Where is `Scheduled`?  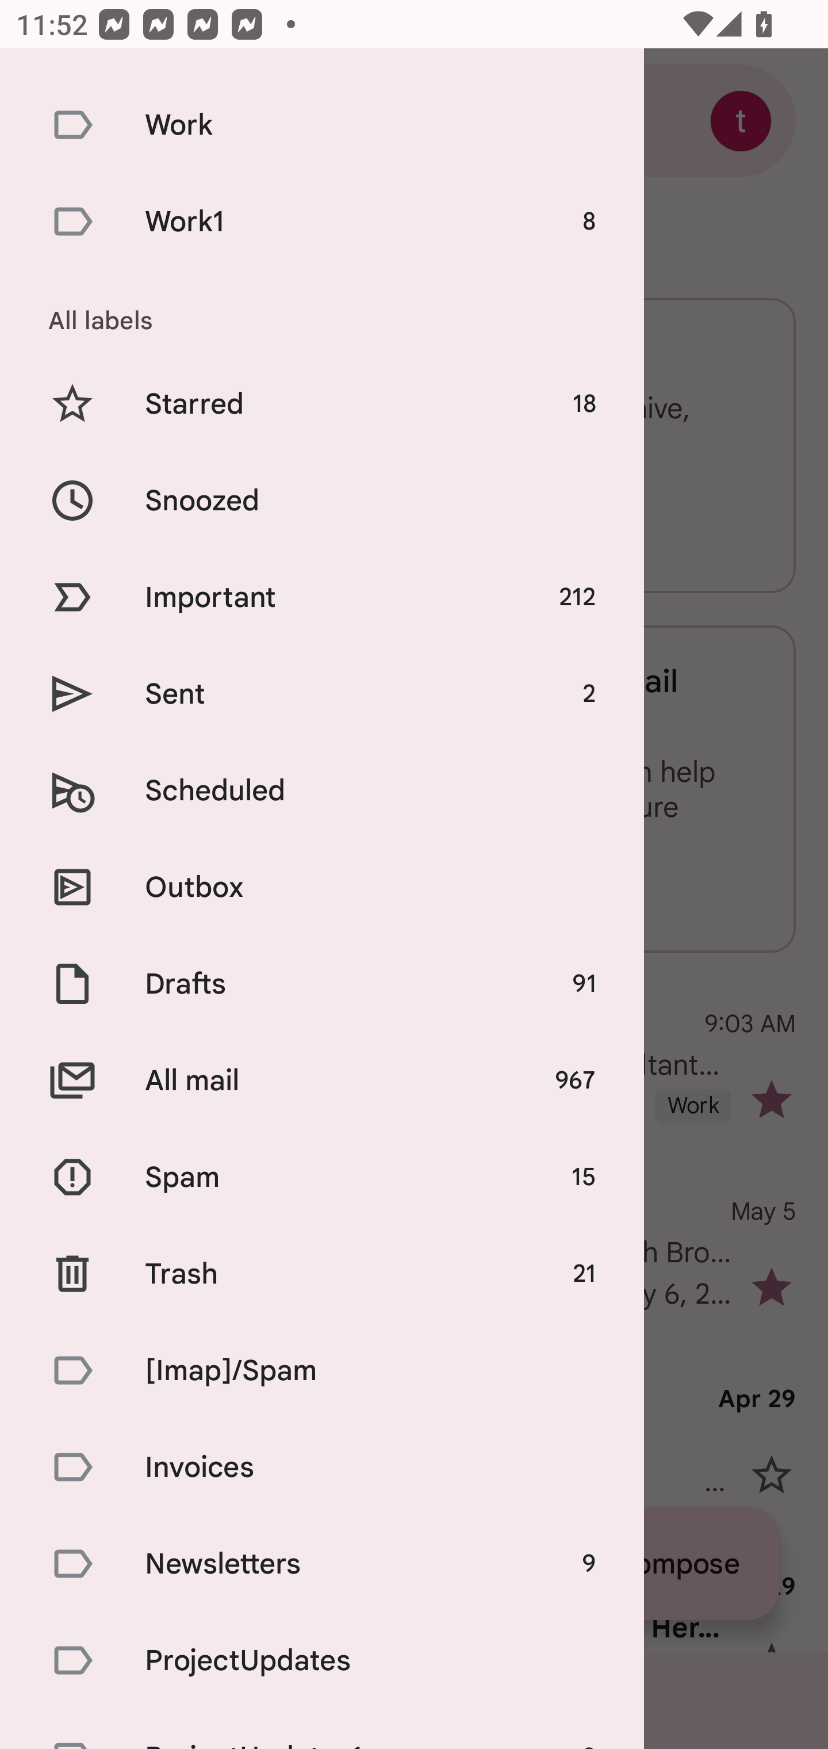 Scheduled is located at coordinates (322, 791).